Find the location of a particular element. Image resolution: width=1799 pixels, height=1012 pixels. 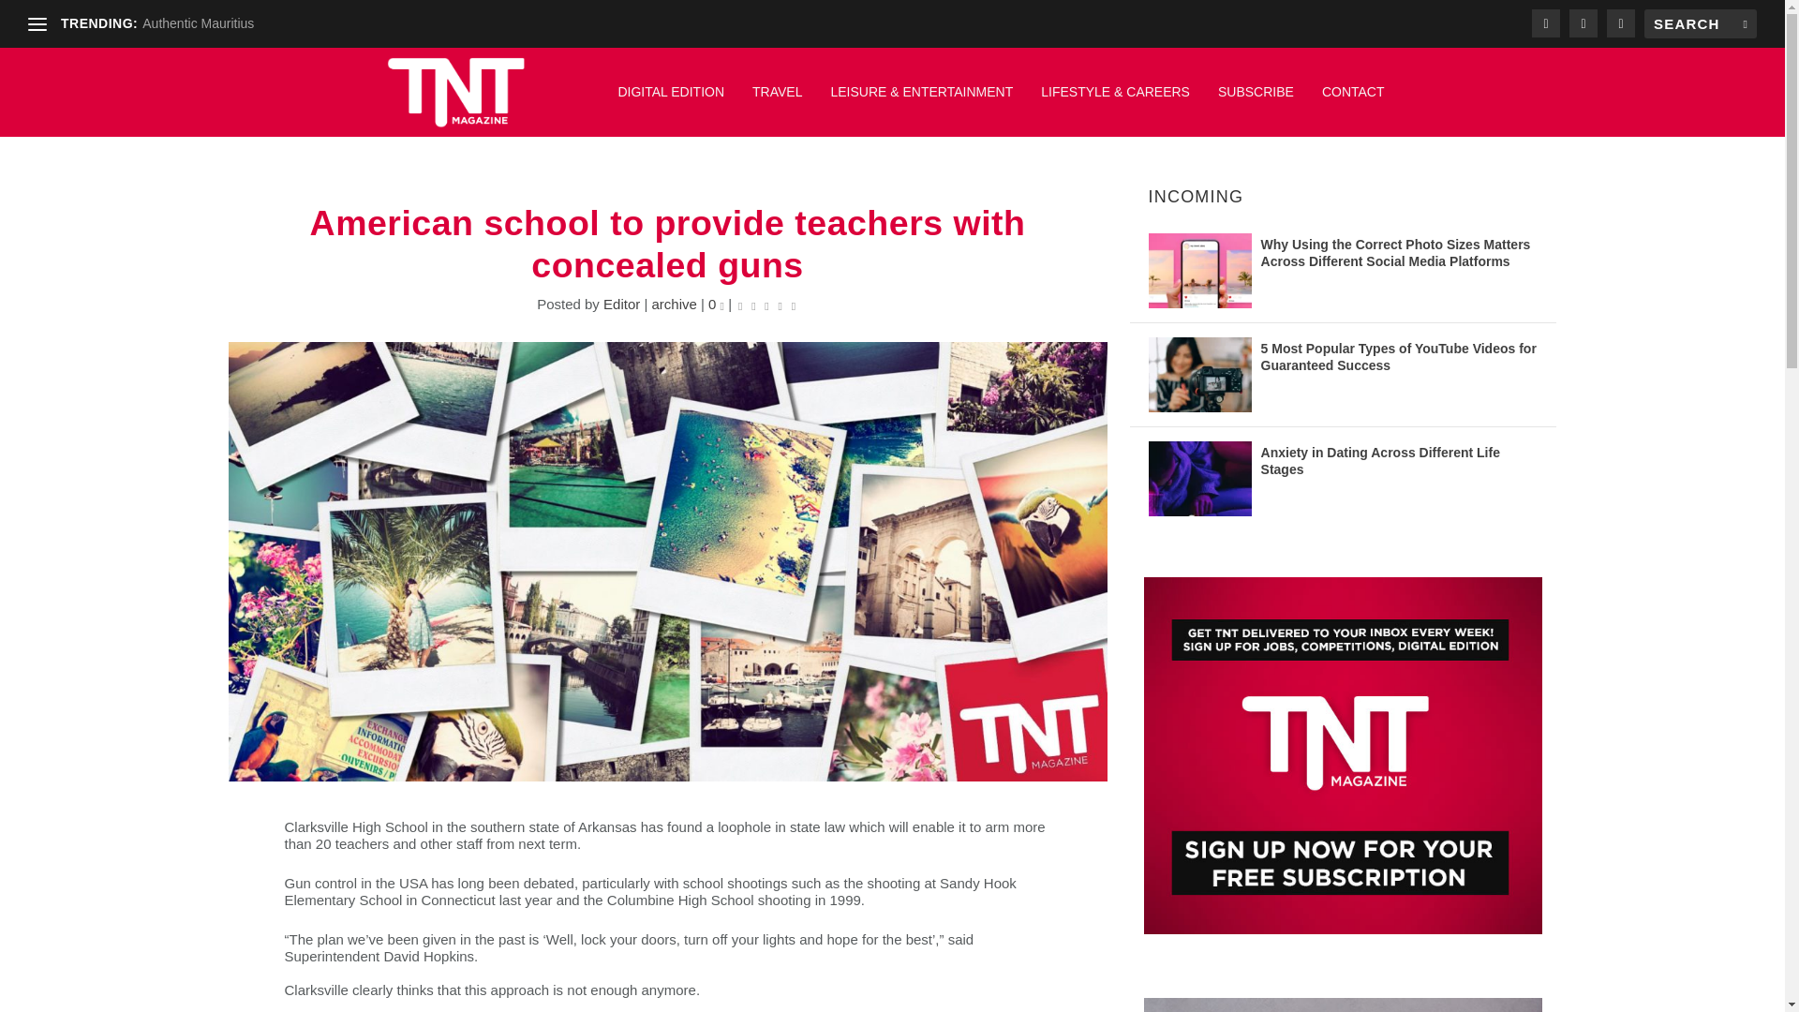

SUBSCRIBE is located at coordinates (1256, 101).